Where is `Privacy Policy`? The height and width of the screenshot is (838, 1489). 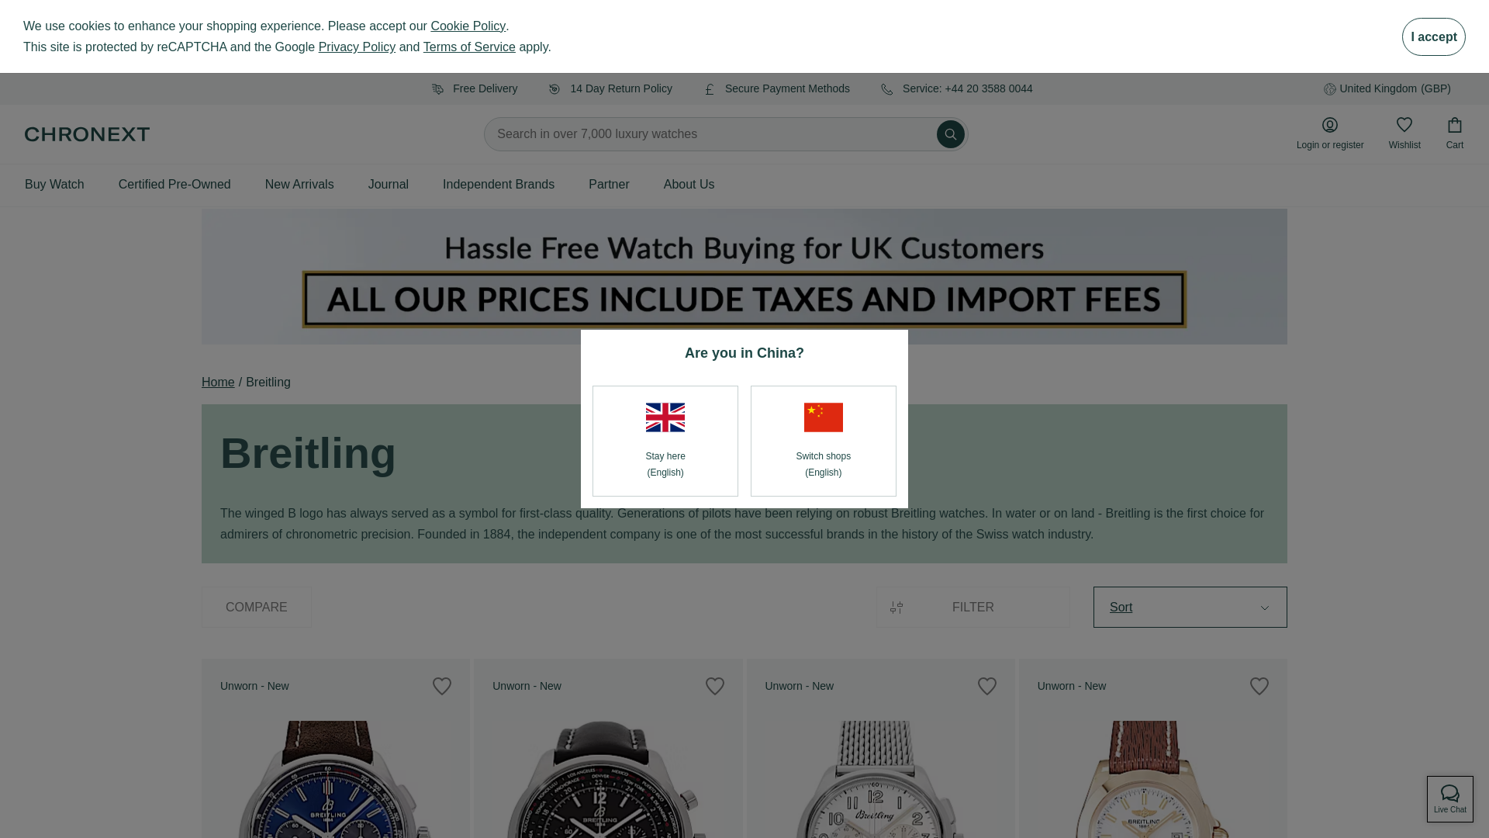 Privacy Policy is located at coordinates (357, 47).